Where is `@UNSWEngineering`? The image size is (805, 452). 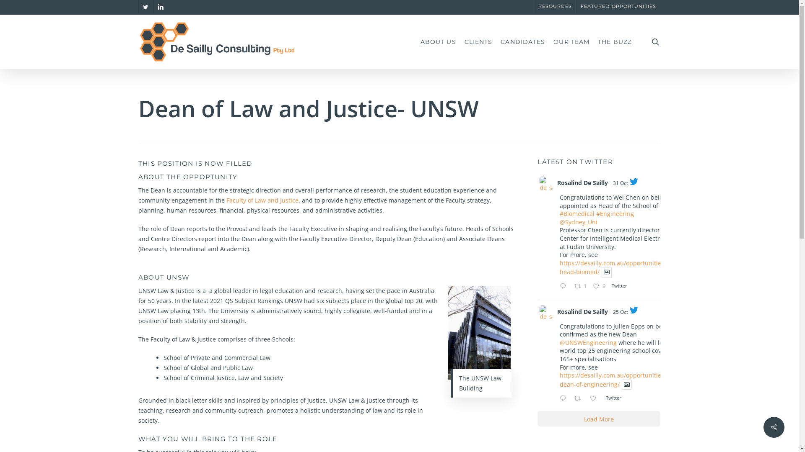
@UNSWEngineering is located at coordinates (588, 342).